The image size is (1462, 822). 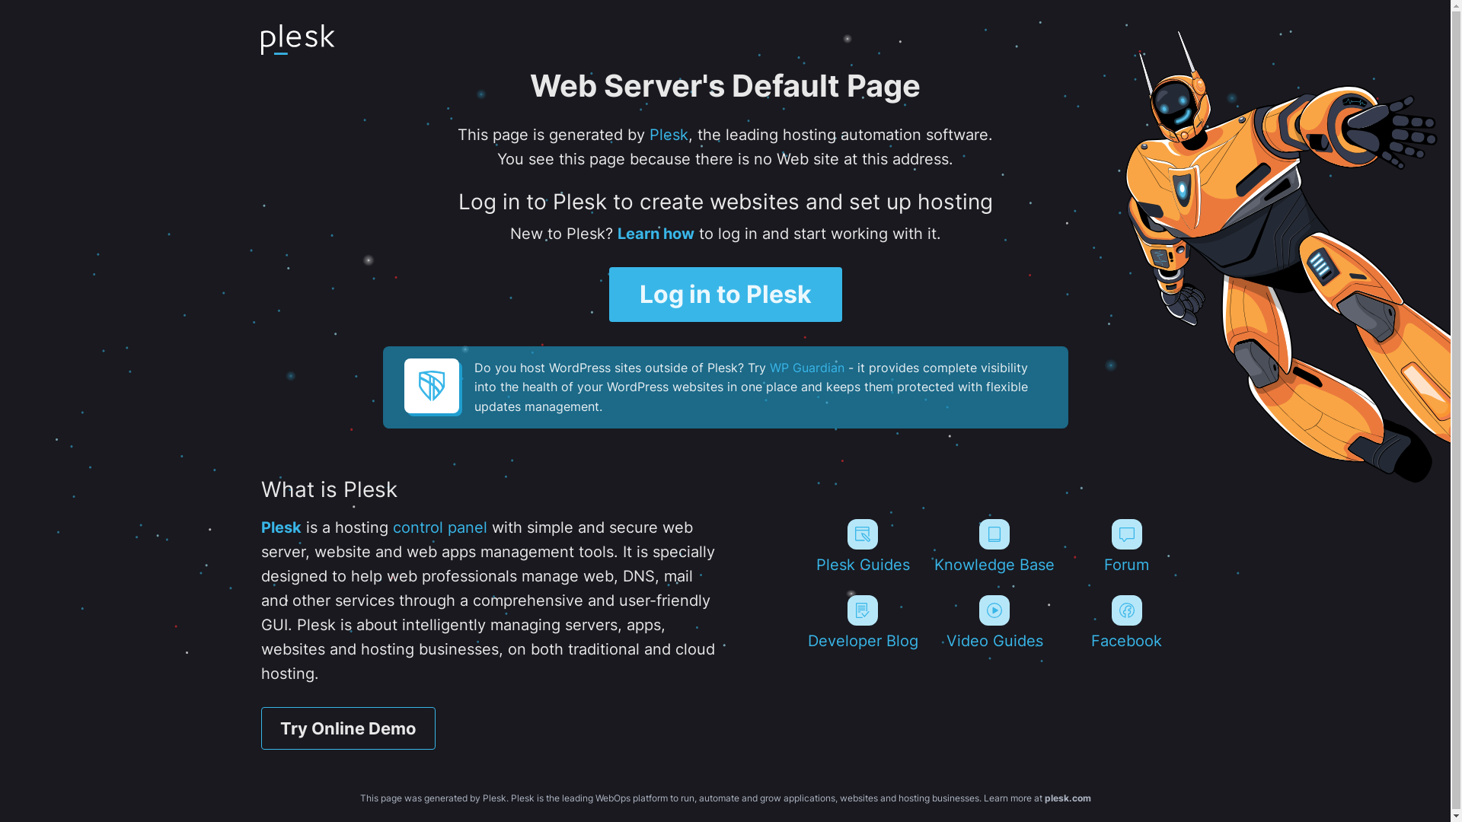 I want to click on plesk.com, so click(x=1068, y=798).